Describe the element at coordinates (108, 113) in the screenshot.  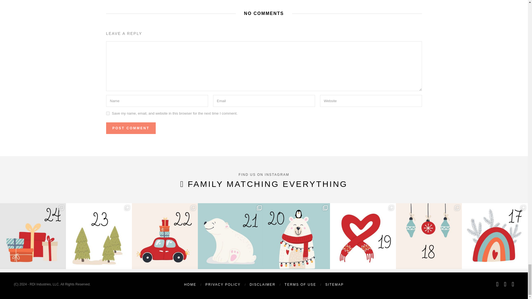
I see `yes` at that location.